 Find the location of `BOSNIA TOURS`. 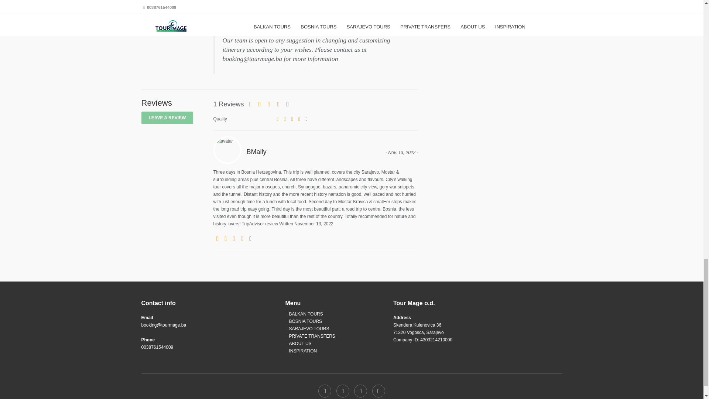

BOSNIA TOURS is located at coordinates (305, 321).